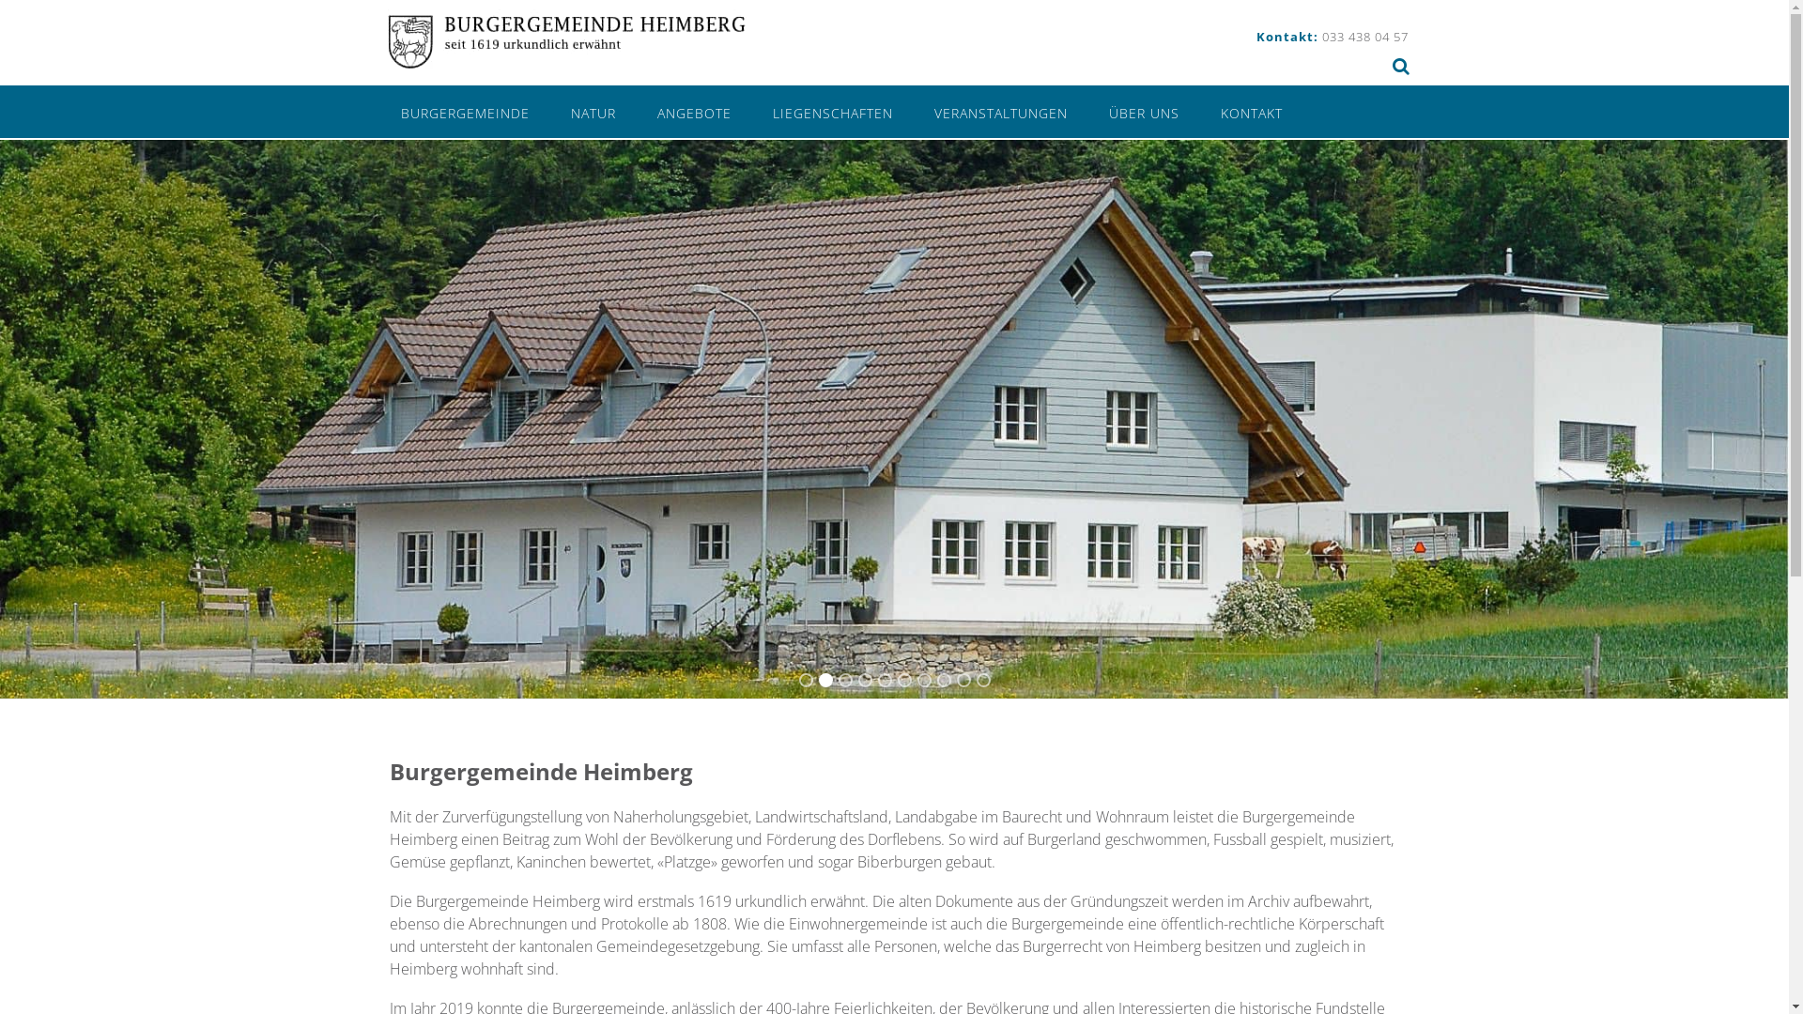 This screenshot has width=1803, height=1014. What do you see at coordinates (903, 680) in the screenshot?
I see `6` at bounding box center [903, 680].